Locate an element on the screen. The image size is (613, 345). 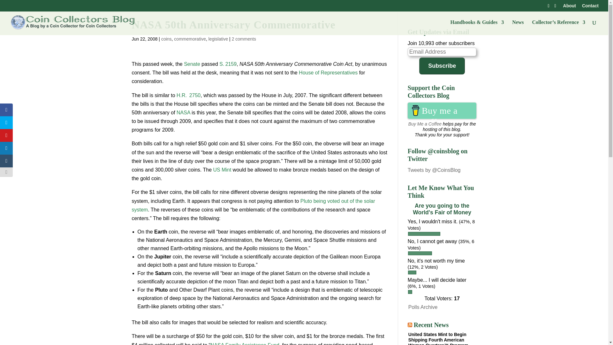
legislative is located at coordinates (218, 39).